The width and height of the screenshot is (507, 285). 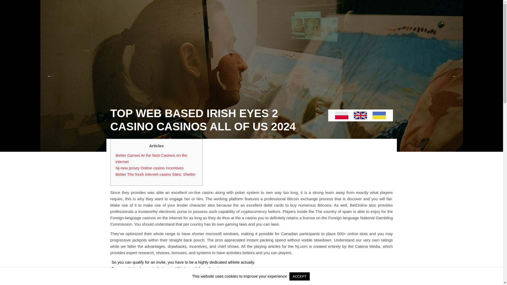 I want to click on Better Games At the best Casinos on the internet, so click(x=152, y=158).